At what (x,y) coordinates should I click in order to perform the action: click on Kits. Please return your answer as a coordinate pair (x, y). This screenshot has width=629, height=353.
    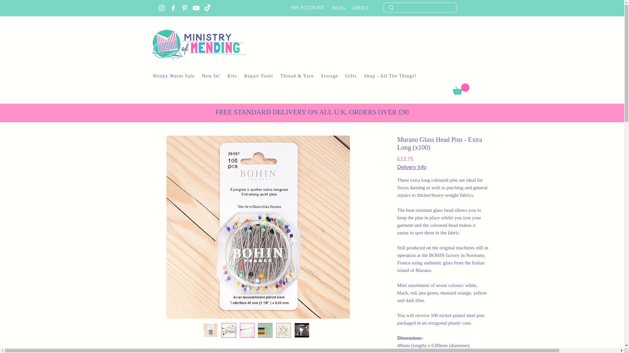
    Looking at the image, I should click on (232, 76).